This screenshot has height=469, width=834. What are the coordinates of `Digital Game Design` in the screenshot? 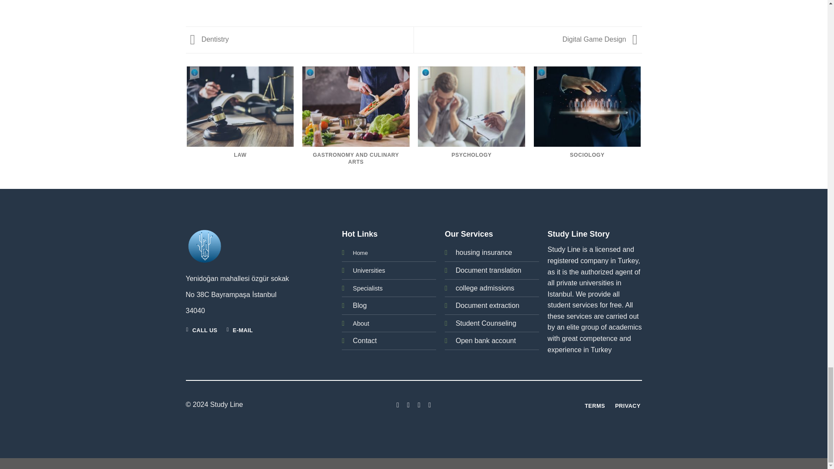 It's located at (602, 39).